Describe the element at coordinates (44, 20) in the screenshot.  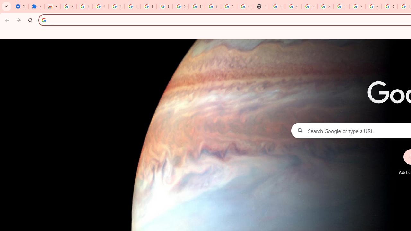
I see `Search icon` at that location.